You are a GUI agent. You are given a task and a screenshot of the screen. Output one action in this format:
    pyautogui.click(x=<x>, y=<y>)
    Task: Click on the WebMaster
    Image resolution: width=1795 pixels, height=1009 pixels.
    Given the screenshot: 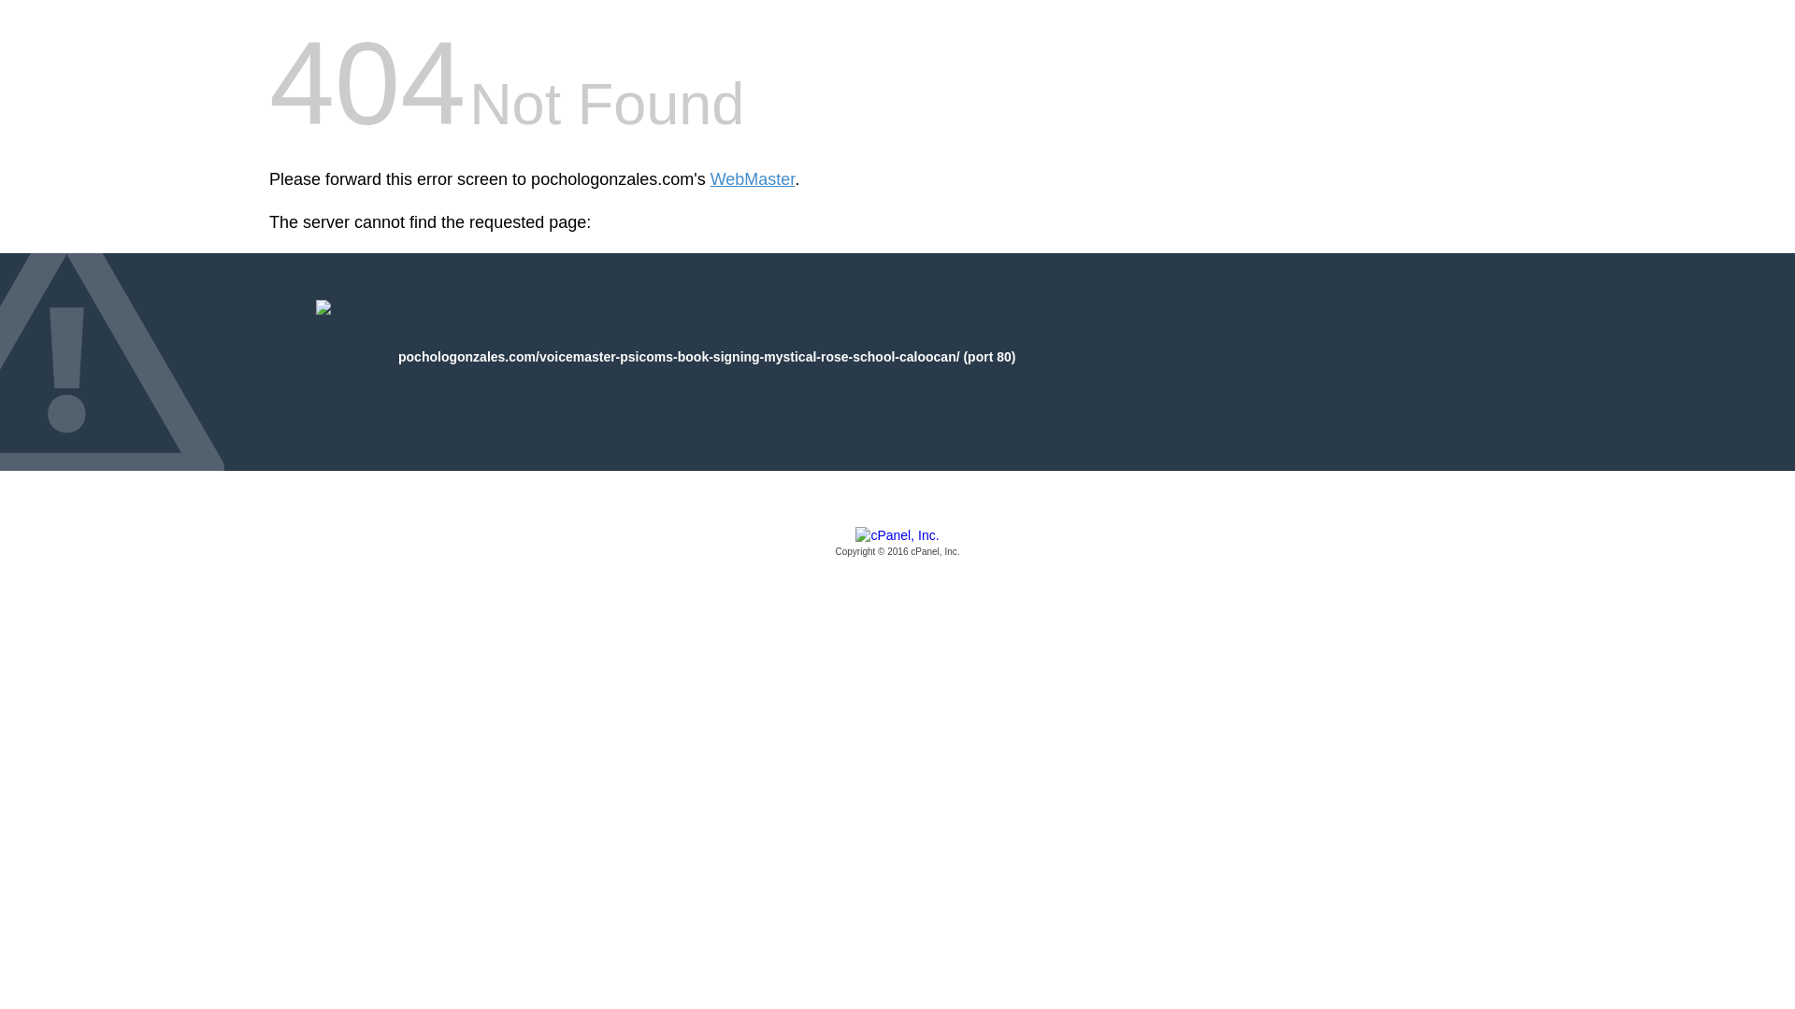 What is the action you would take?
    pyautogui.click(x=753, y=179)
    